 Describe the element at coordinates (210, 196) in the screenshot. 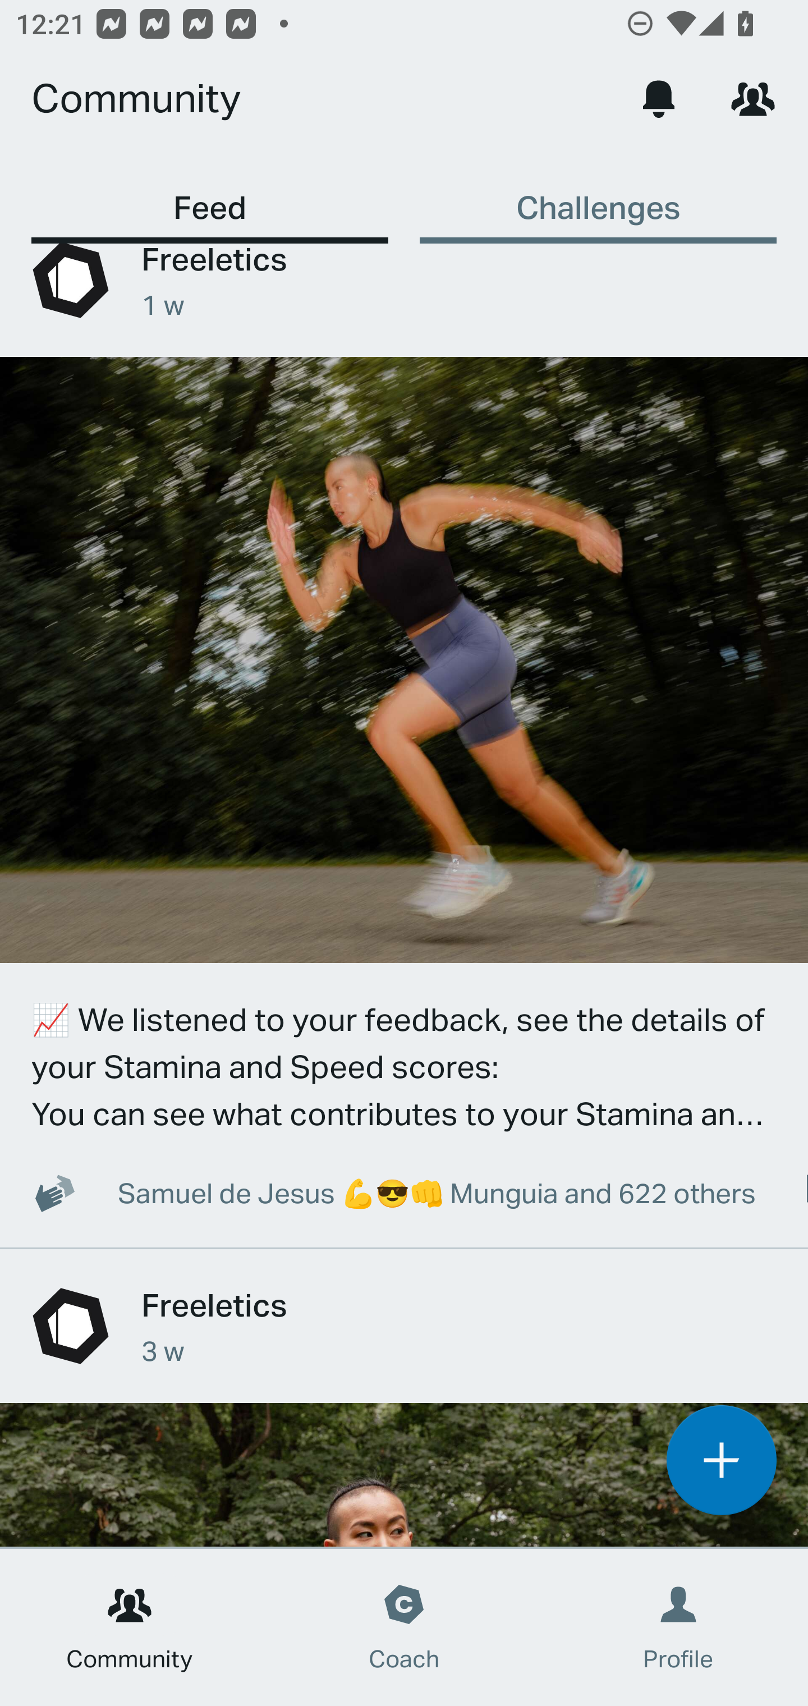

I see `Feed` at that location.